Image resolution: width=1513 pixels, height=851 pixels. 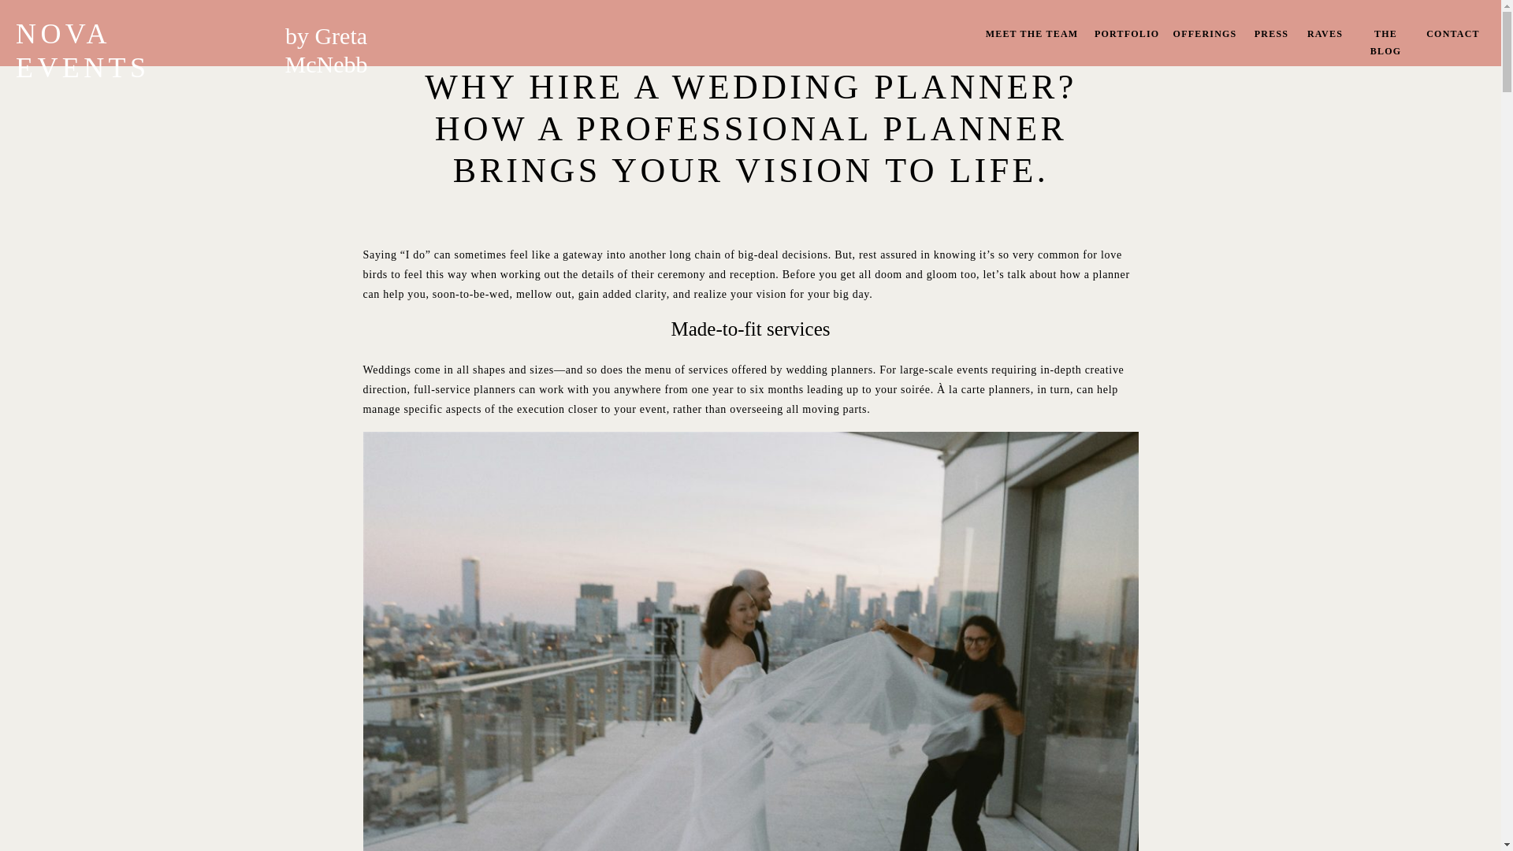 What do you see at coordinates (1324, 36) in the screenshot?
I see `RAVES` at bounding box center [1324, 36].